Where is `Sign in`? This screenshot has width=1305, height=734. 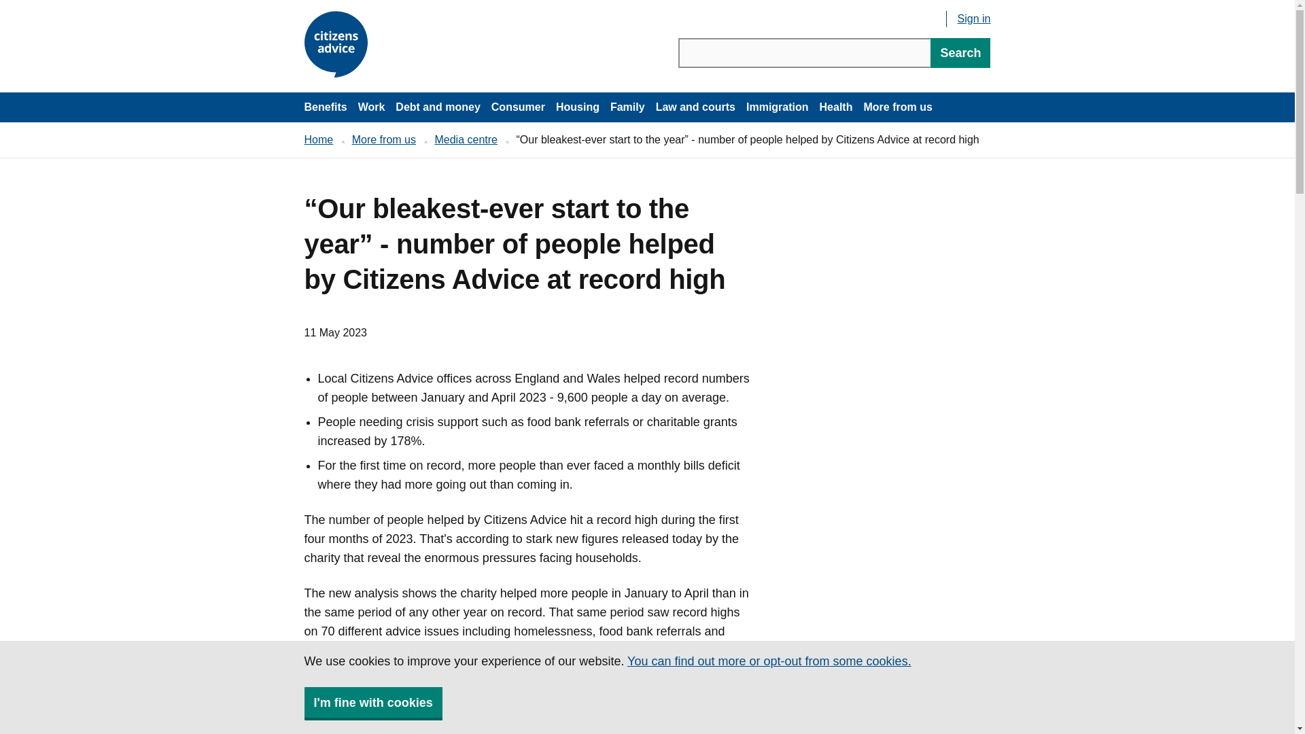 Sign in is located at coordinates (974, 18).